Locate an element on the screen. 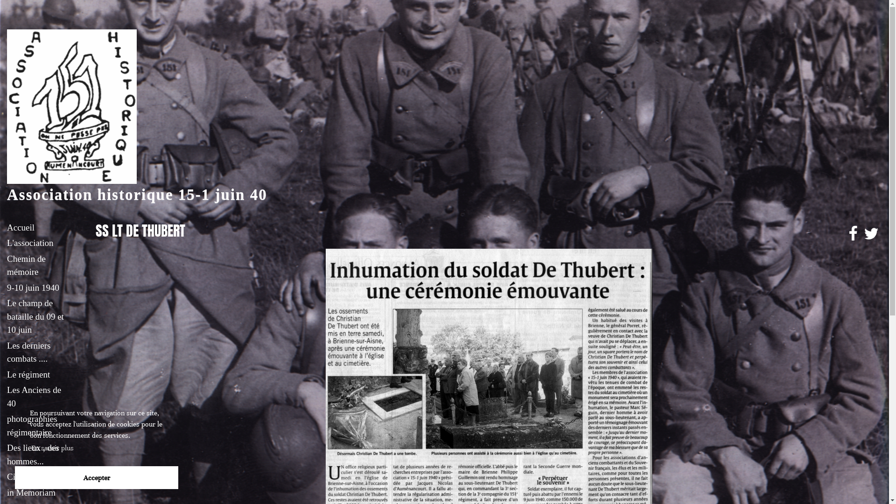  Les Anciens de 40 is located at coordinates (37, 397).